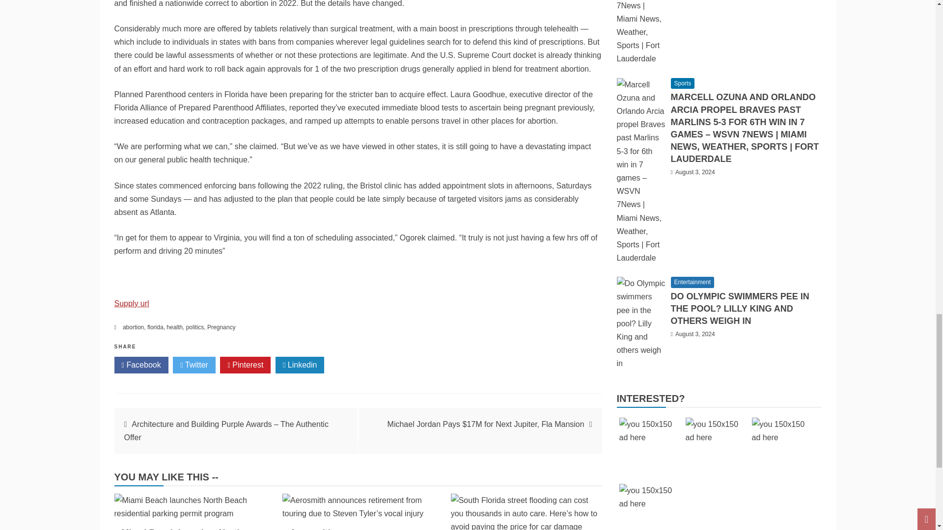 This screenshot has width=943, height=530. Describe the element at coordinates (175, 327) in the screenshot. I see `health` at that location.